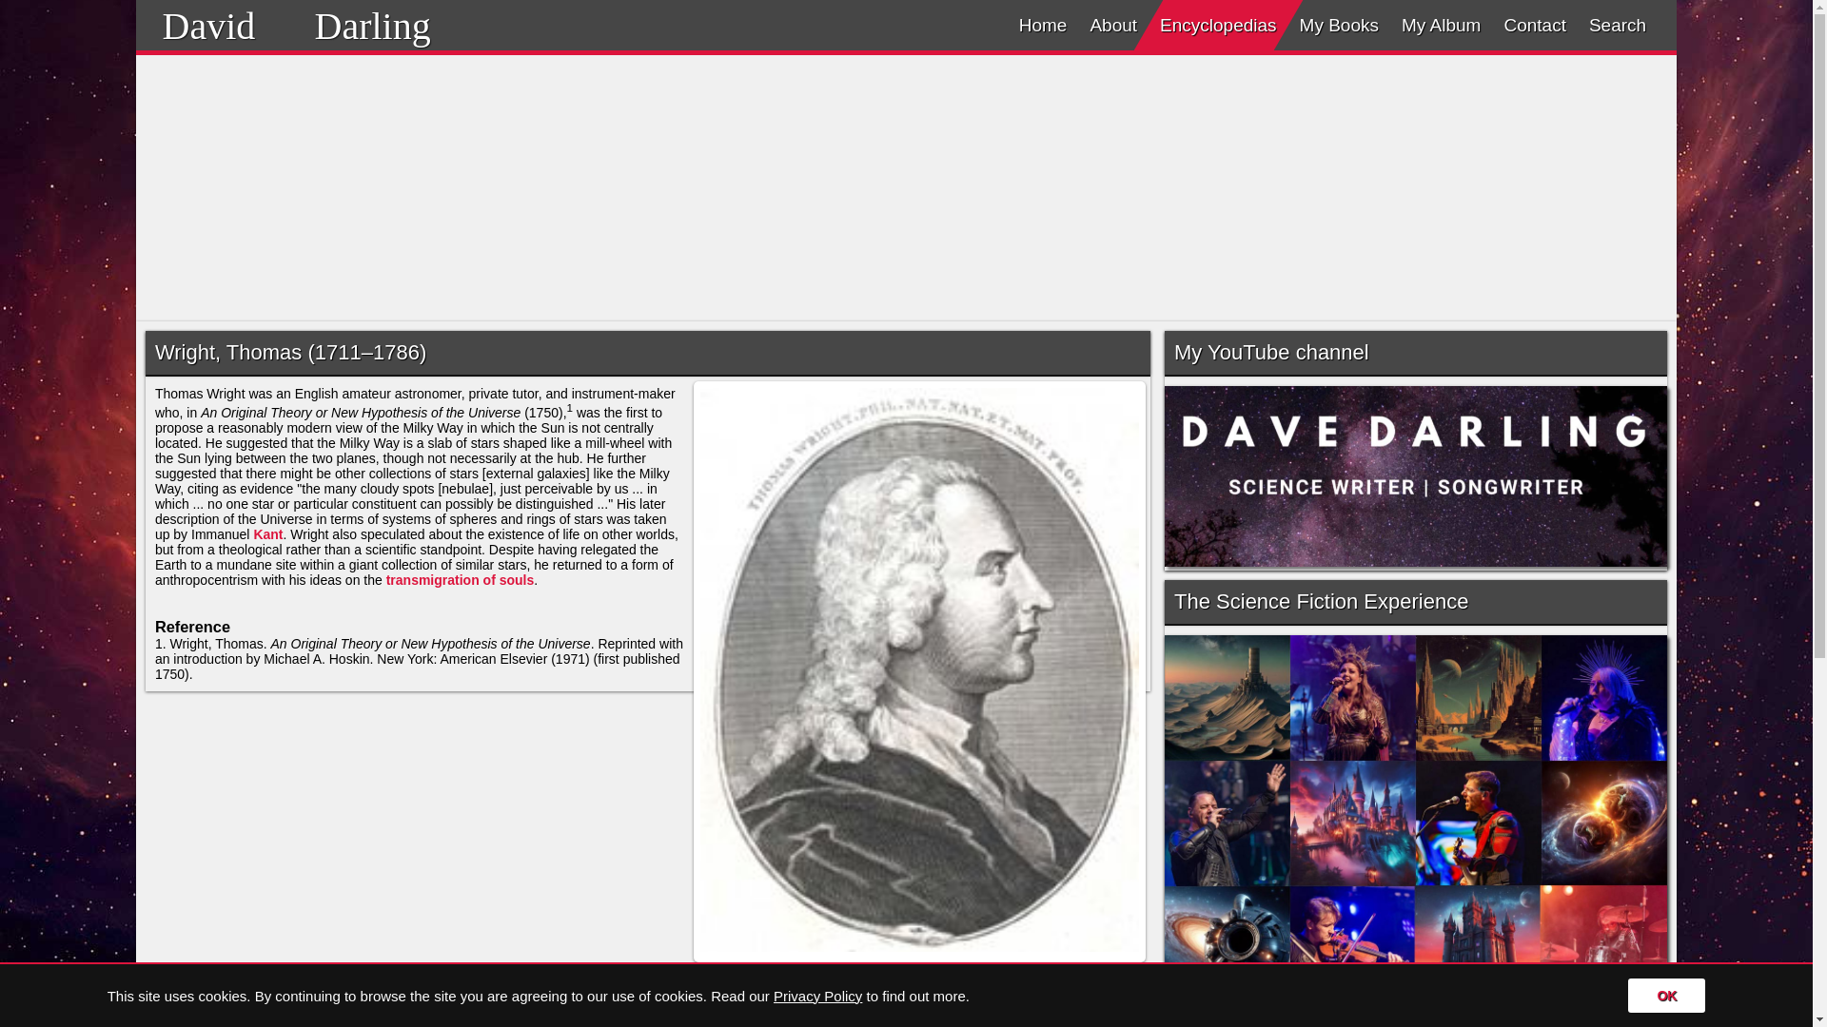 The width and height of the screenshot is (1827, 1027). I want to click on Encyclopedias, so click(1218, 25).